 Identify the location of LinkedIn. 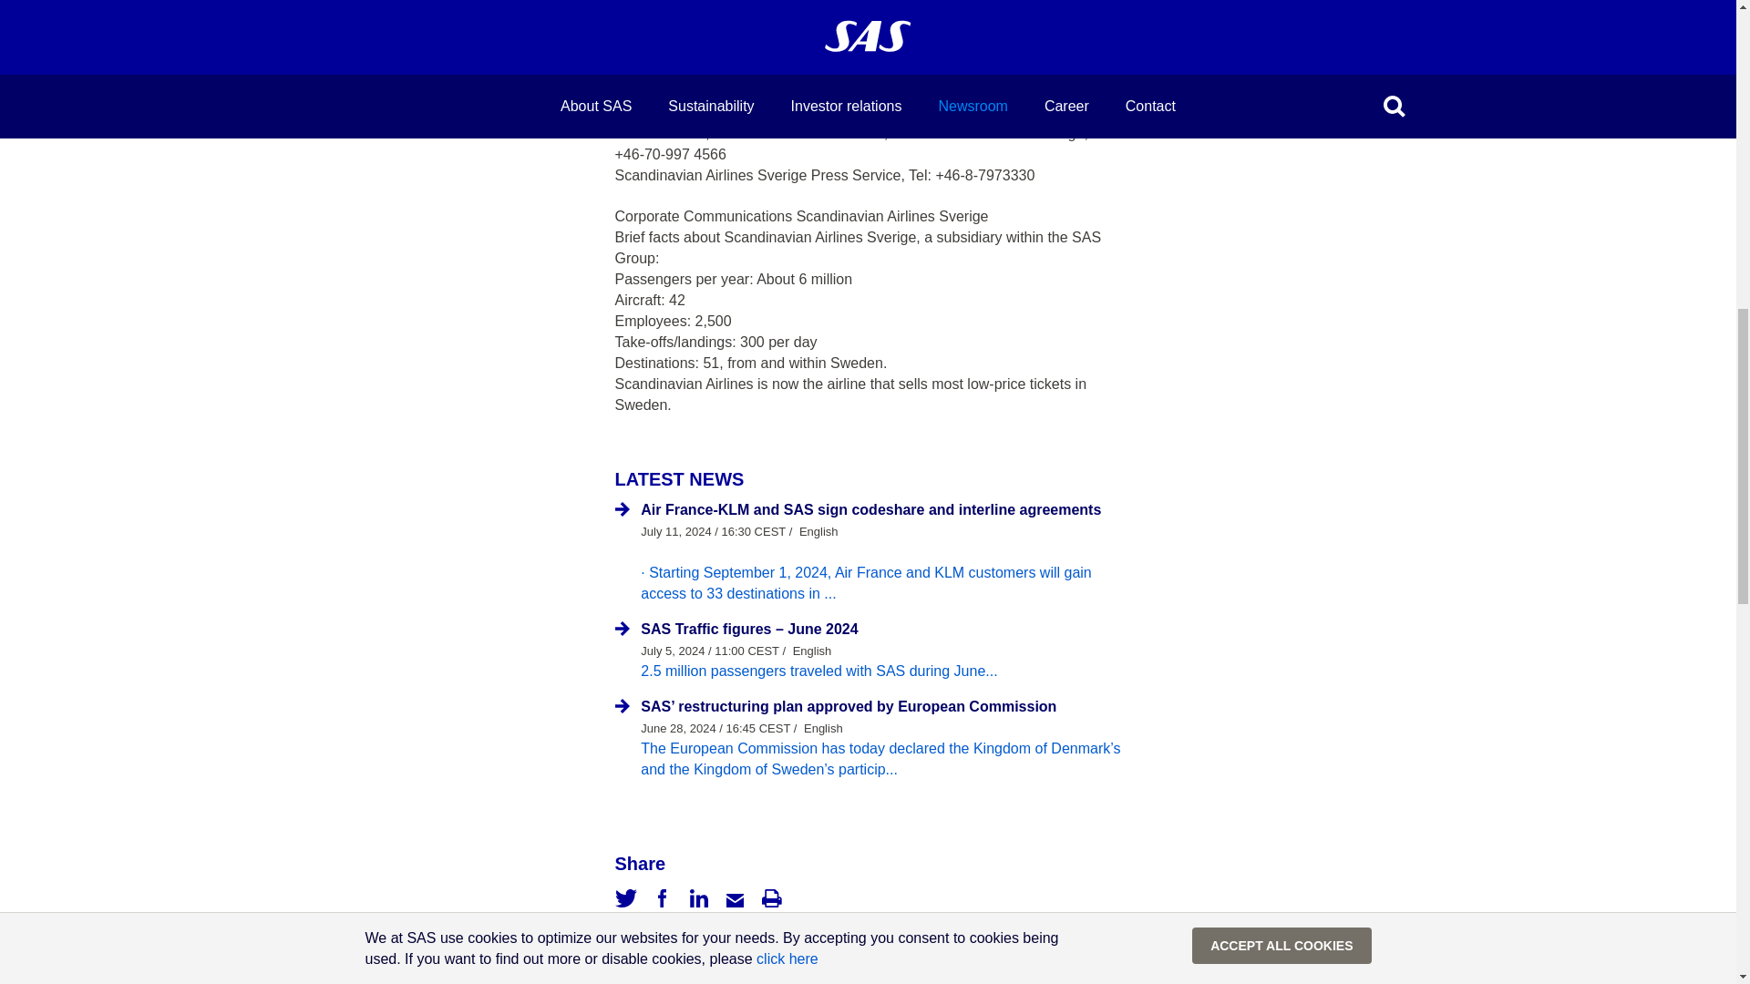
(698, 898).